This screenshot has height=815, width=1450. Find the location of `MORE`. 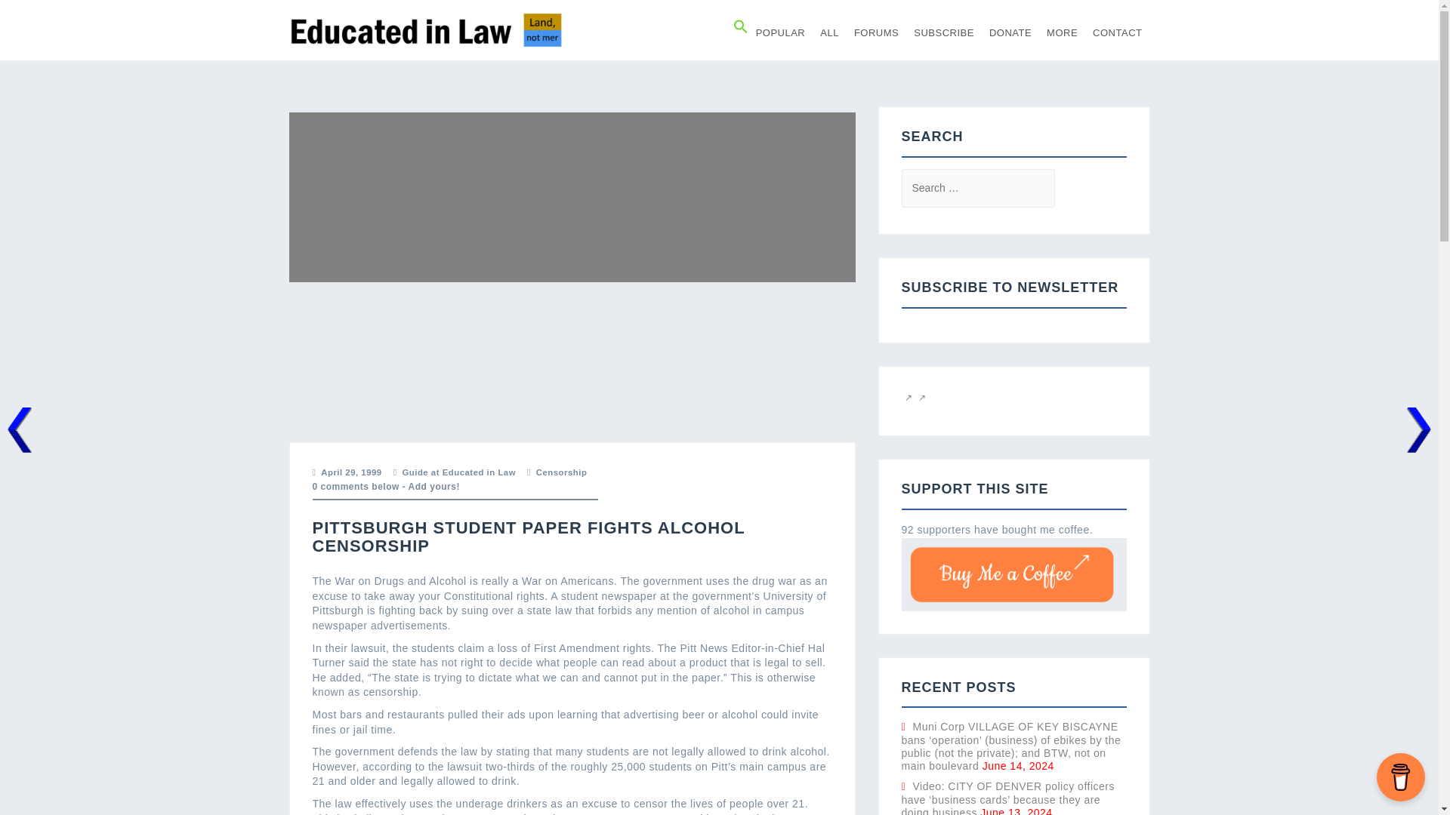

MORE is located at coordinates (1062, 32).